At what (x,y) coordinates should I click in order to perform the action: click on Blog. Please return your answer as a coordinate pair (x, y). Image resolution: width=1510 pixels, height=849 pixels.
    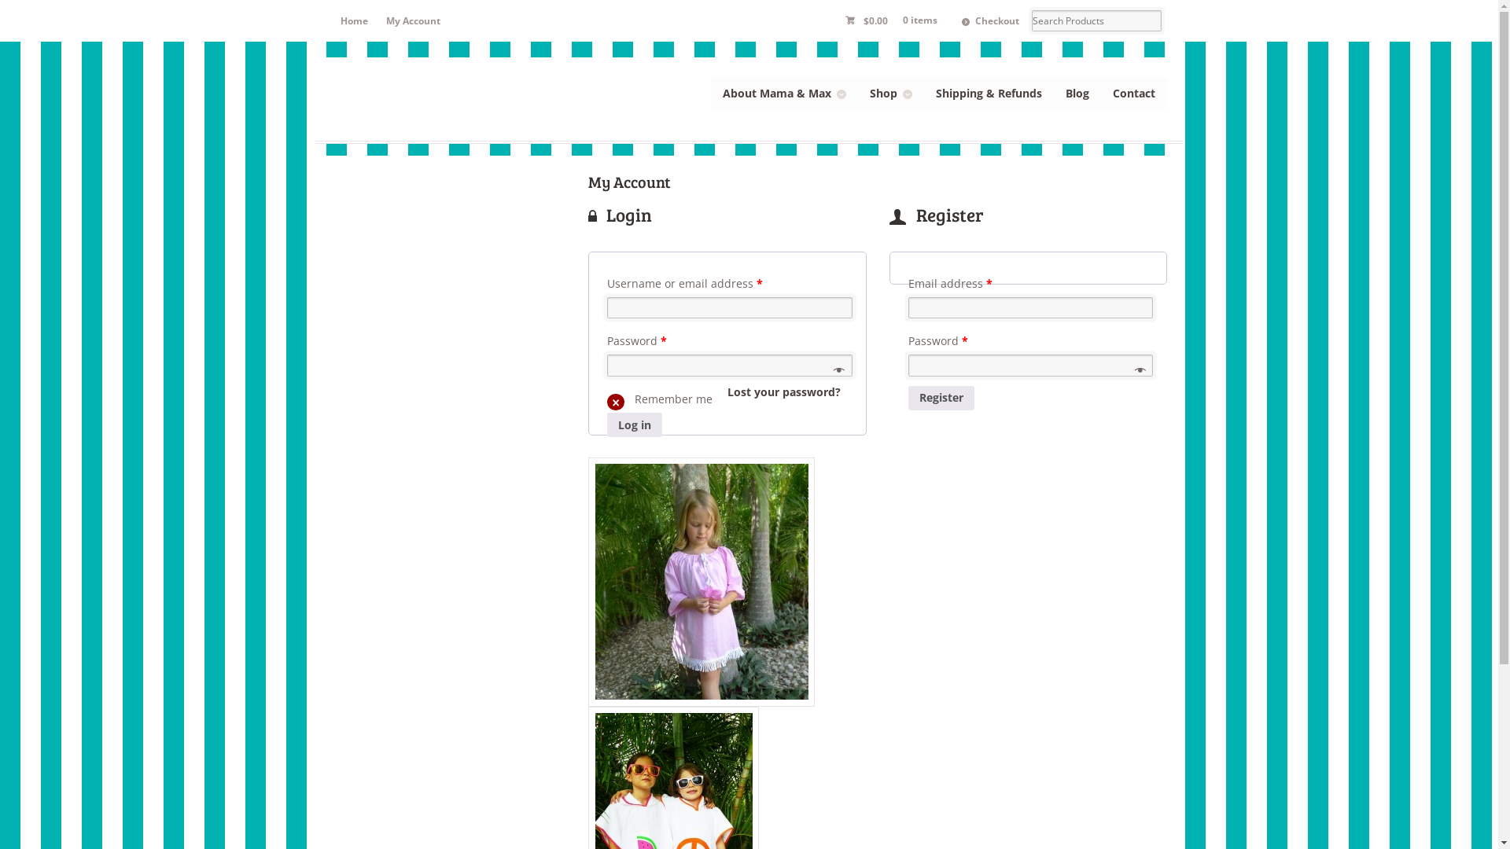
    Looking at the image, I should click on (1077, 93).